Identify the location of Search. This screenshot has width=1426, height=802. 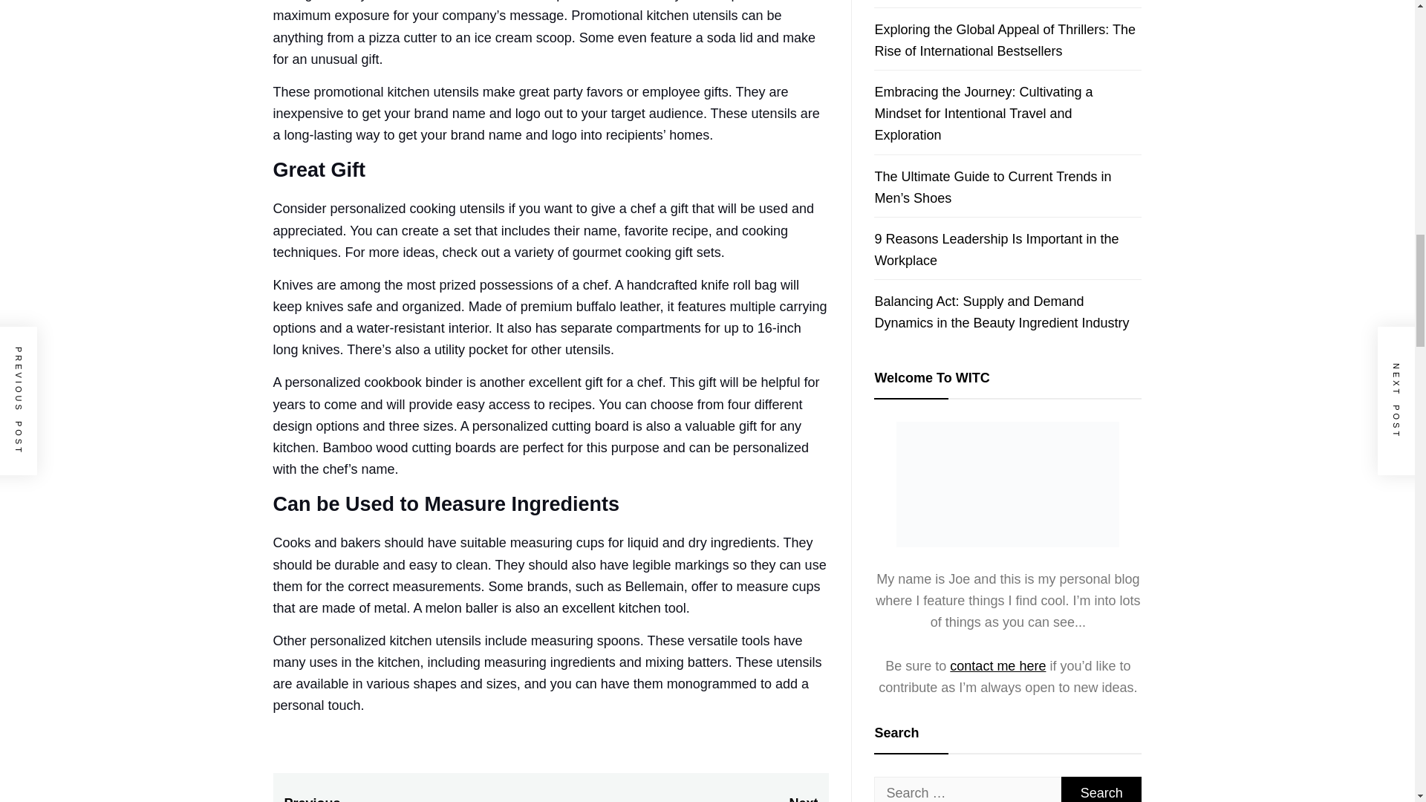
(683, 799).